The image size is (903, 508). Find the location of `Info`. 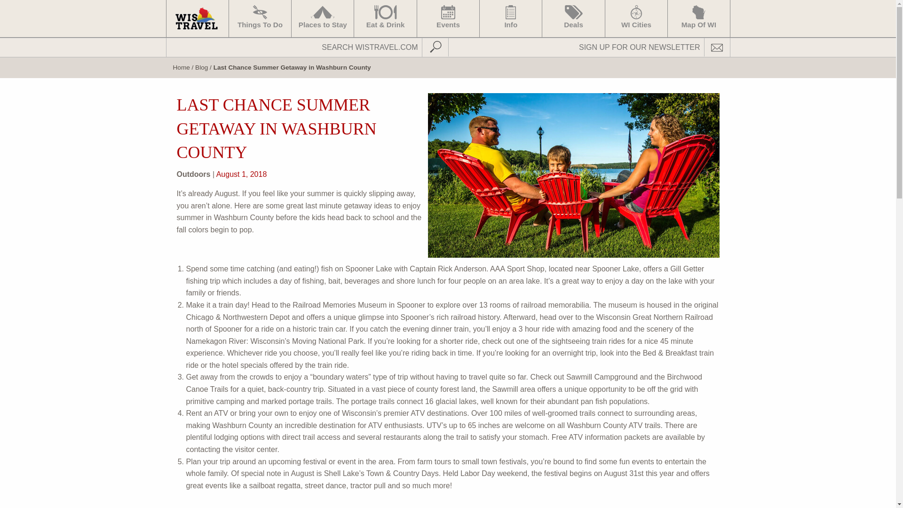

Info is located at coordinates (511, 18).